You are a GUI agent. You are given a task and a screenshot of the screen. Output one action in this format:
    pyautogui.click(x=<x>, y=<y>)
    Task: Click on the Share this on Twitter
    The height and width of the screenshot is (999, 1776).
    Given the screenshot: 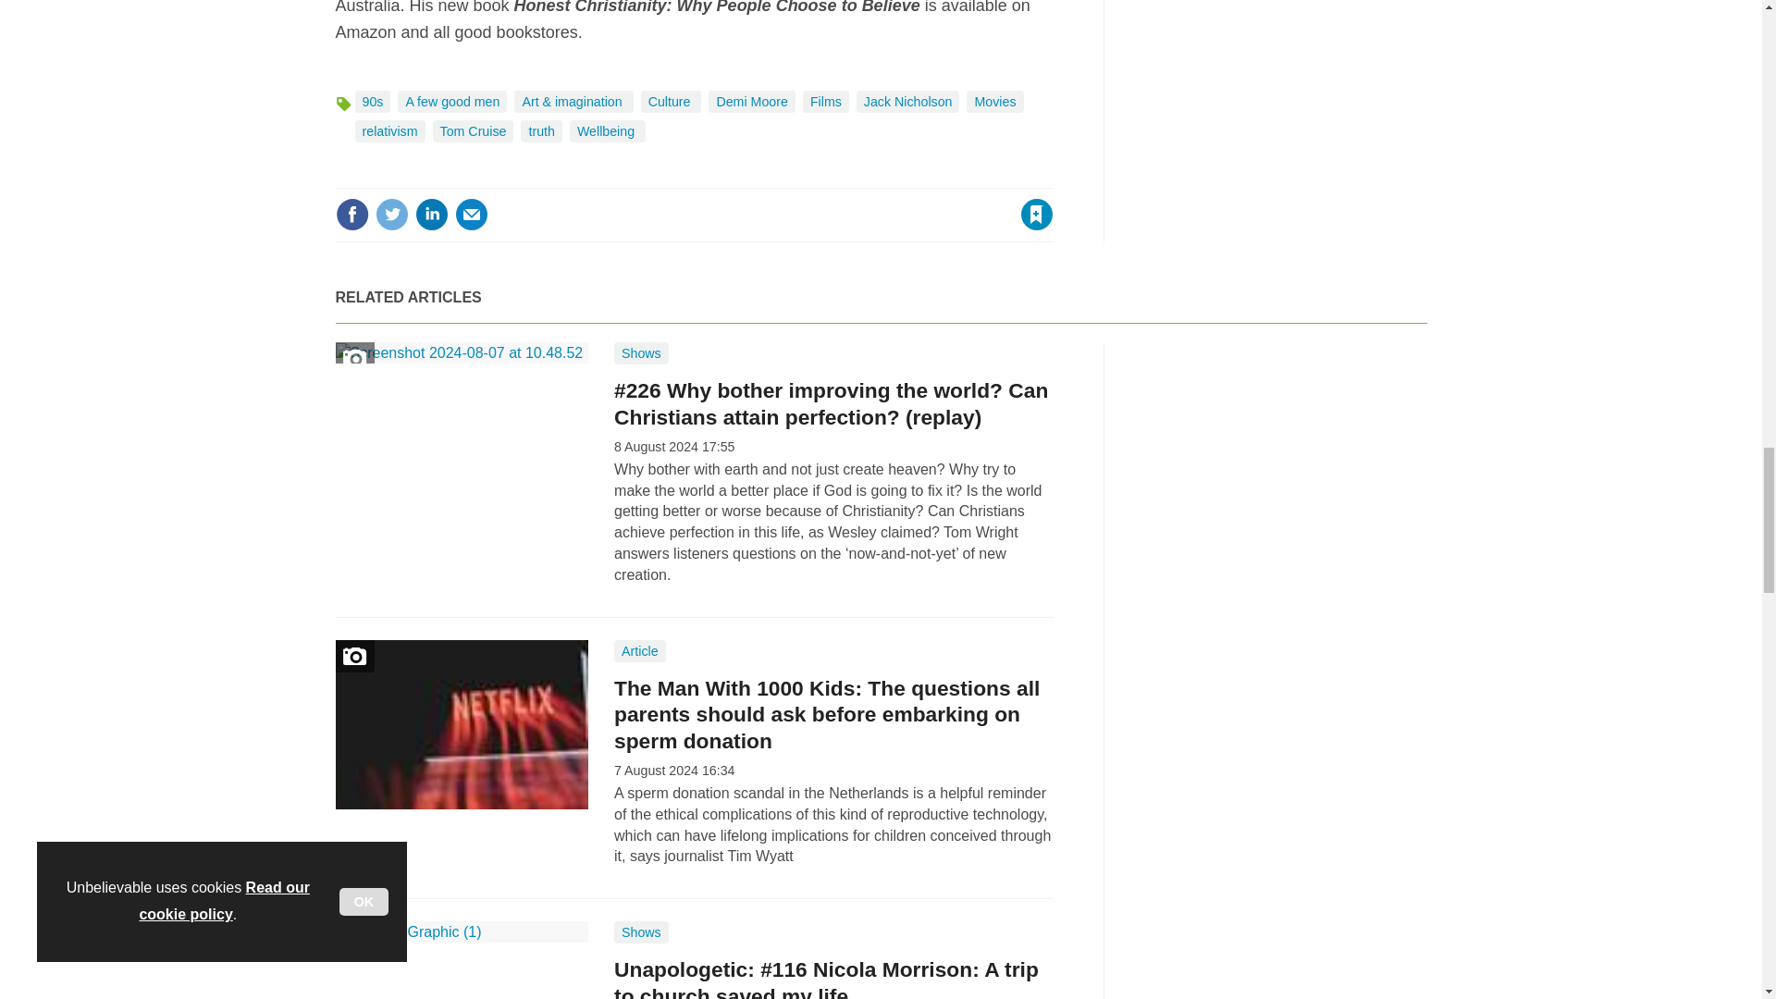 What is the action you would take?
    pyautogui.click(x=391, y=214)
    